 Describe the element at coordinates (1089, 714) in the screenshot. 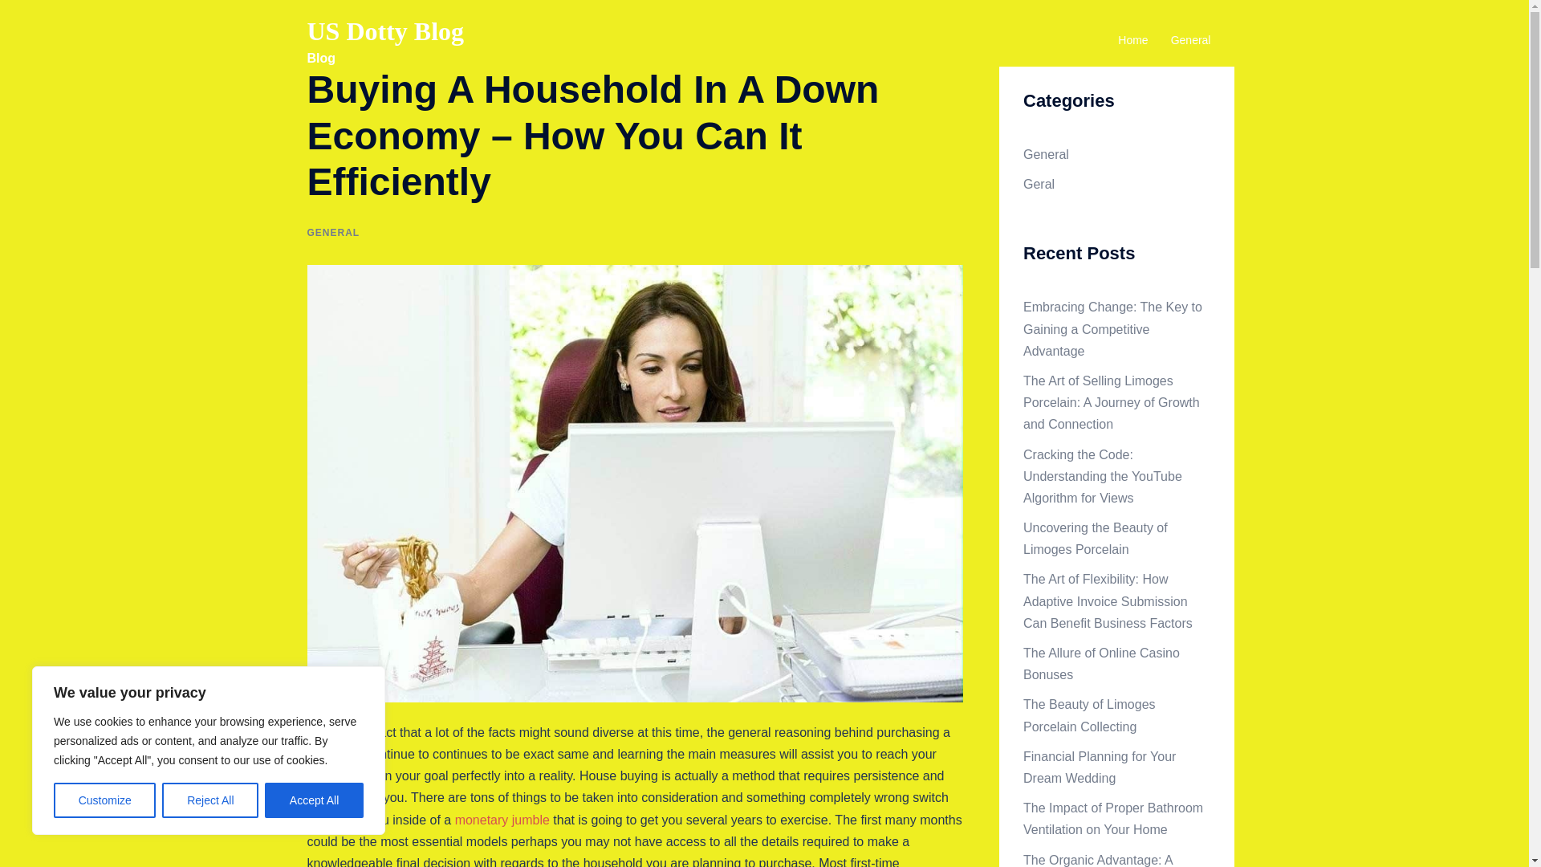

I see `The Beauty of Limoges Porcelain Collecting` at that location.